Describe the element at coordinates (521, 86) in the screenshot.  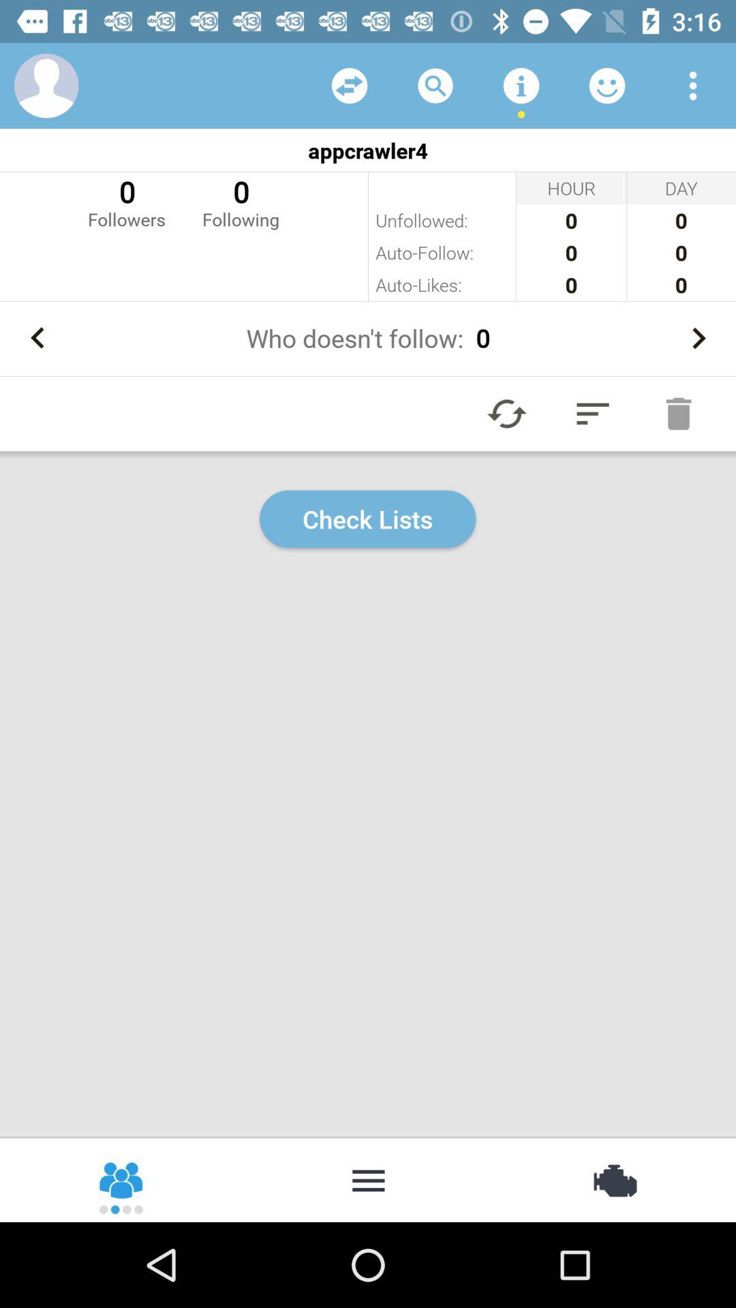
I see `click on option right to search icon` at that location.